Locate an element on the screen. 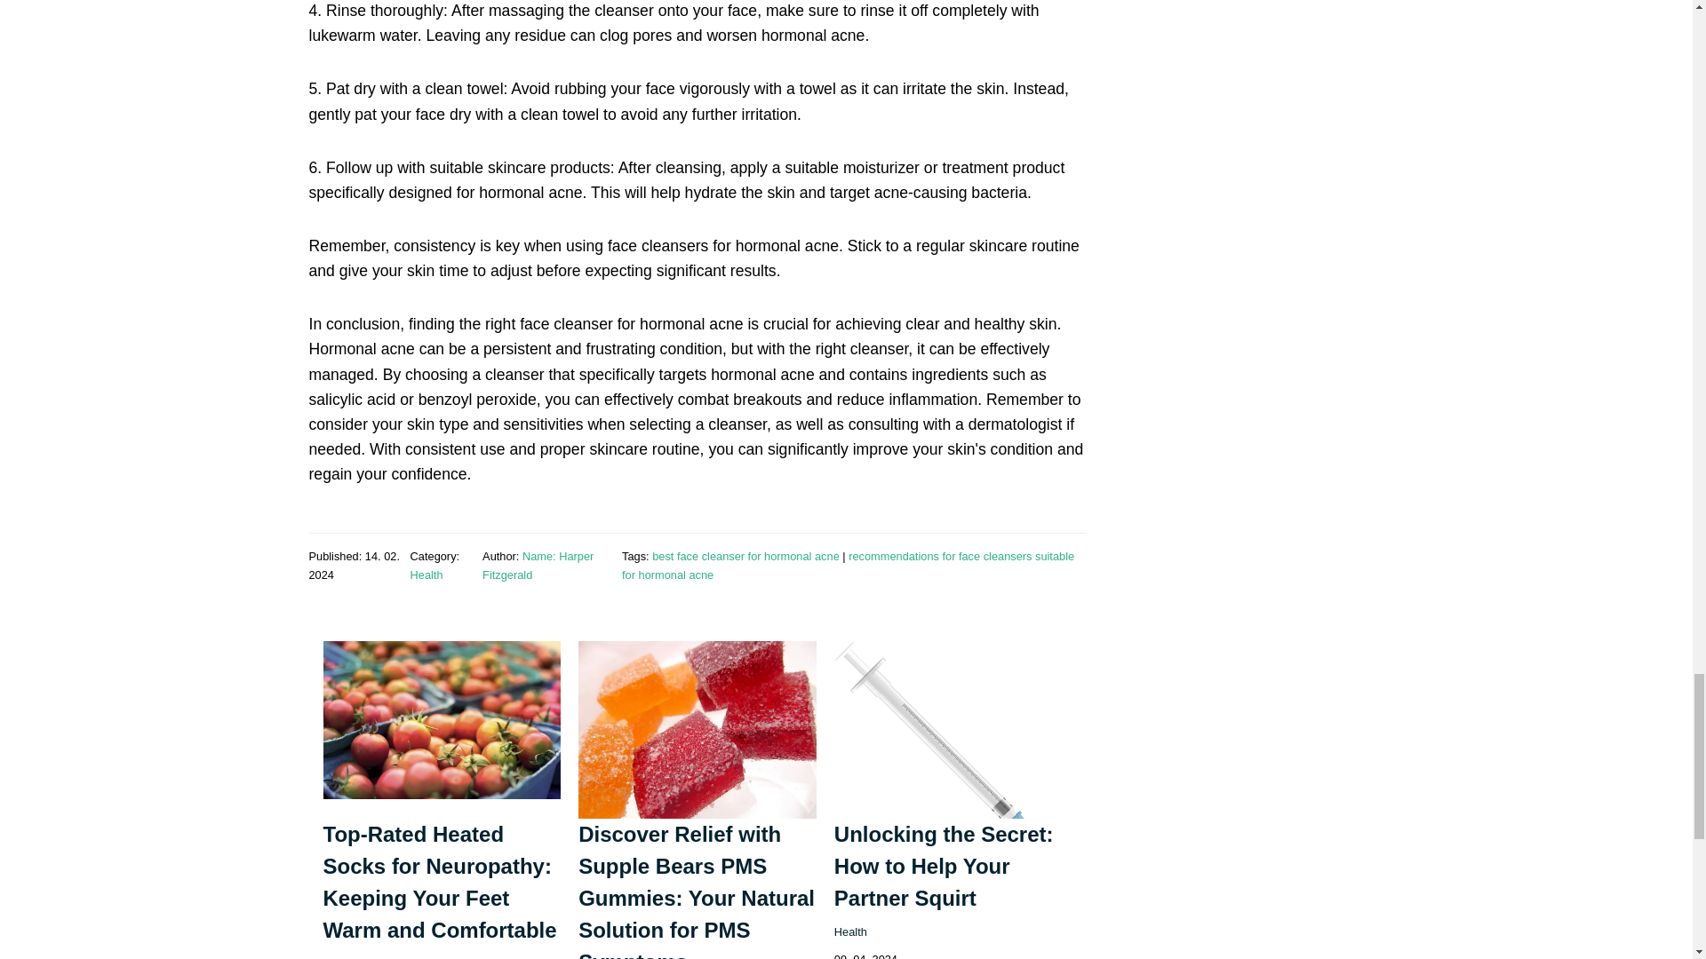 This screenshot has height=959, width=1706. Health is located at coordinates (849, 932).